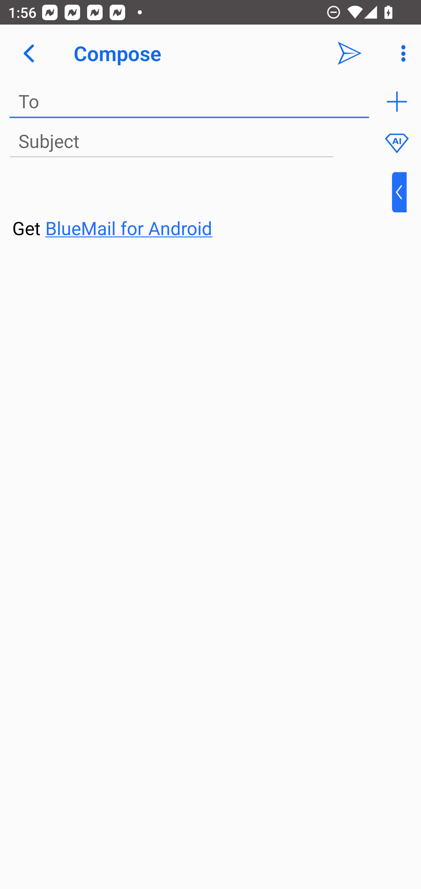 This screenshot has height=889, width=421. What do you see at coordinates (201, 206) in the screenshot?
I see `

⁣Get BlueMail for Android ​` at bounding box center [201, 206].